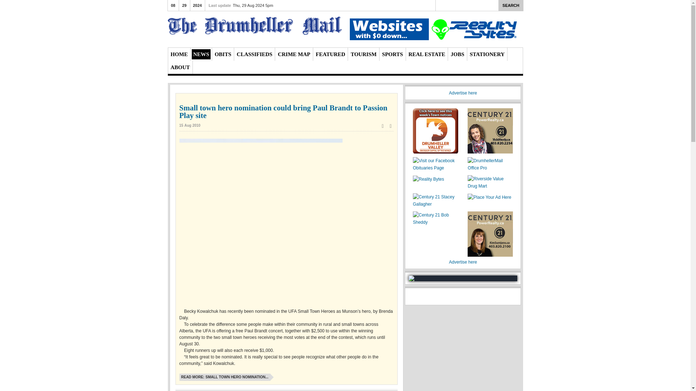 The height and width of the screenshot is (391, 696). Describe the element at coordinates (331, 54) in the screenshot. I see `FEATURED` at that location.